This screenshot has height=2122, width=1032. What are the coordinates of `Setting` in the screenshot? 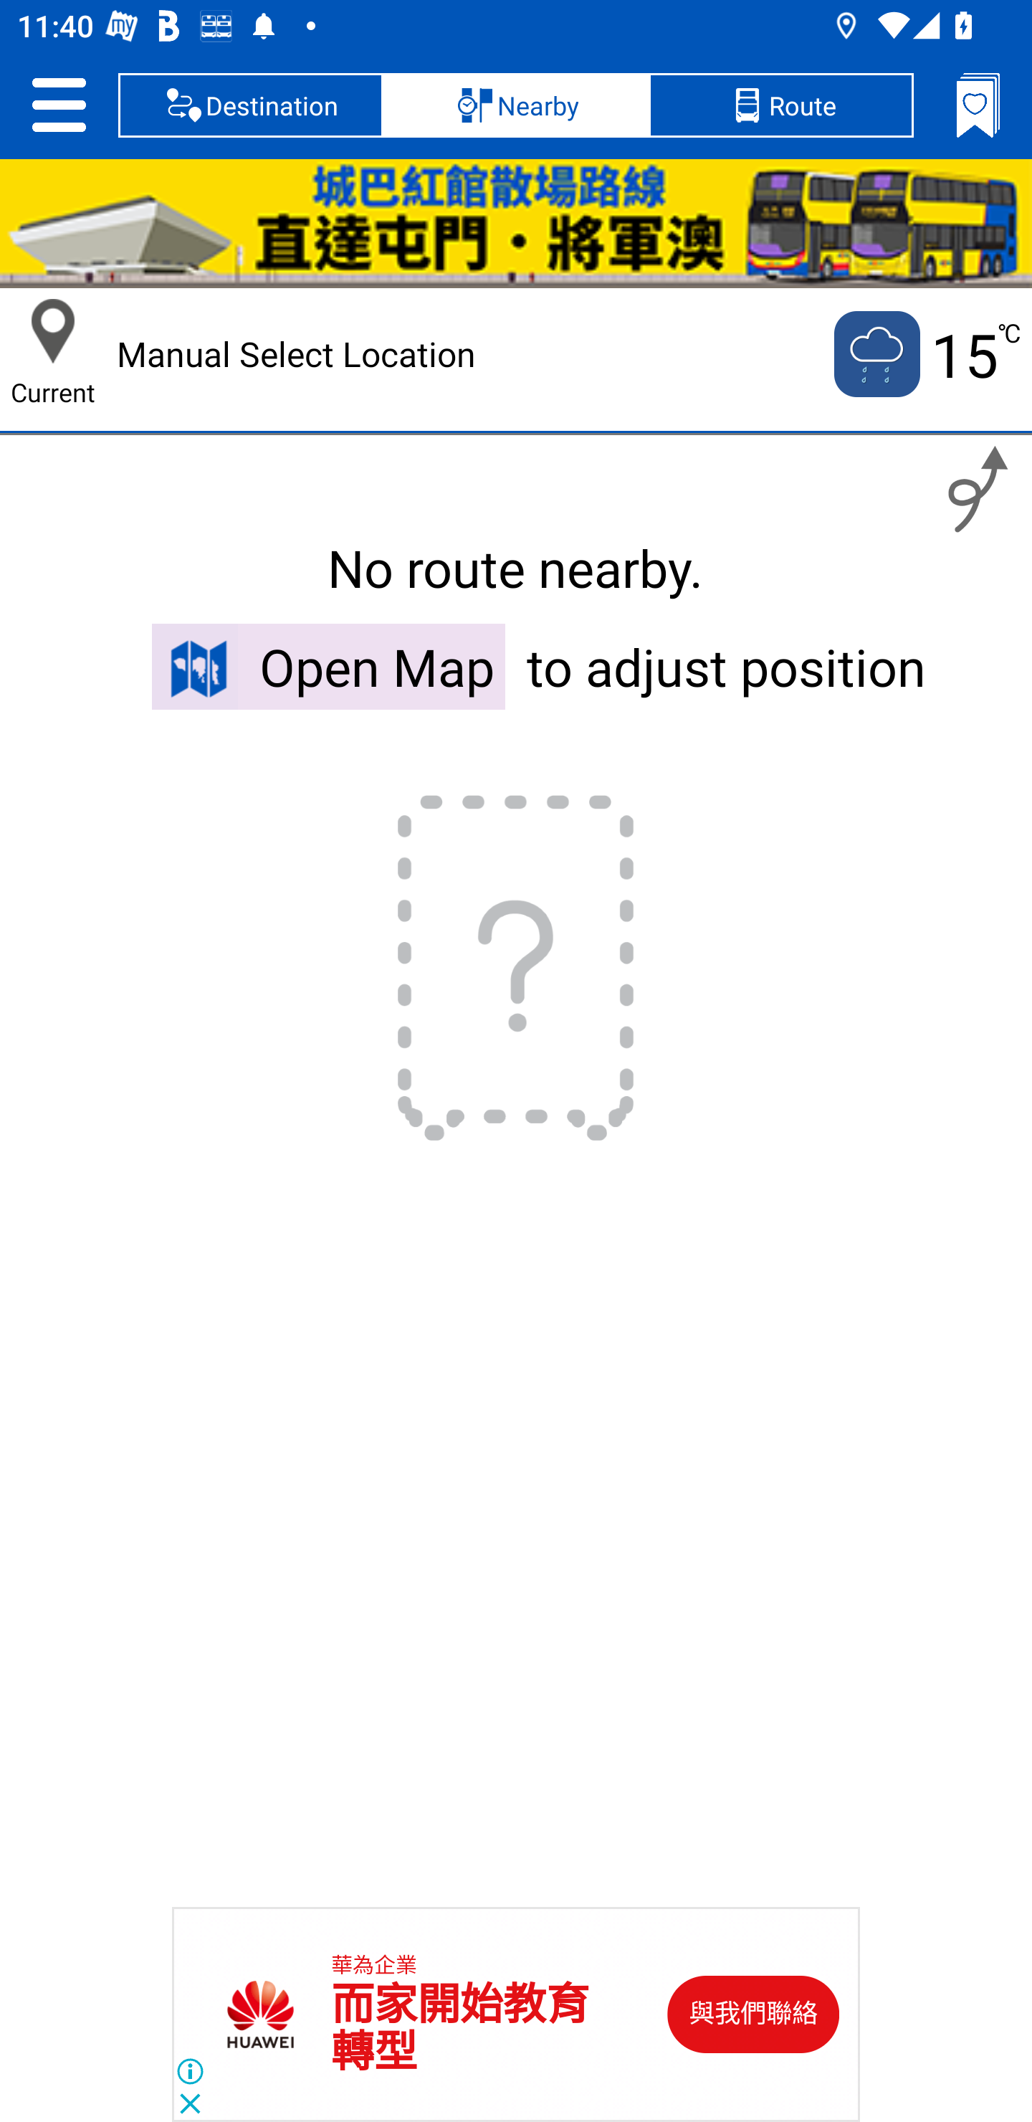 It's located at (59, 105).